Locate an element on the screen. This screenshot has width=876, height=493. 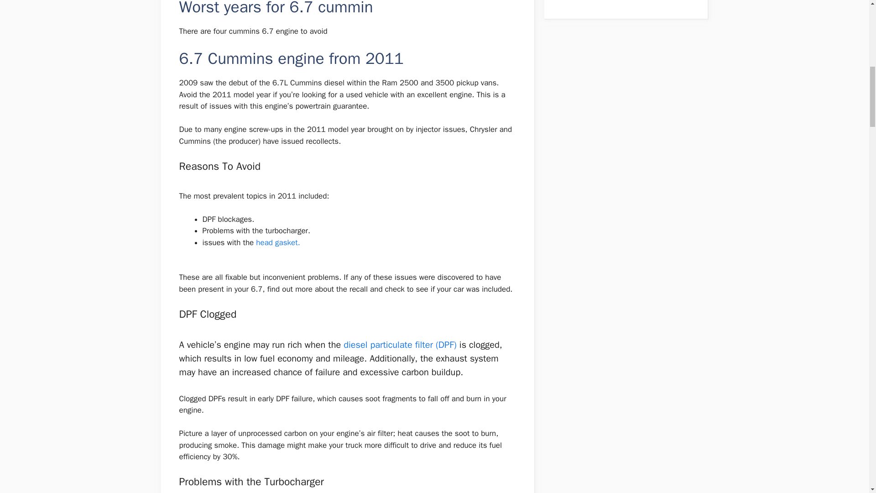
head gasket. is located at coordinates (277, 242).